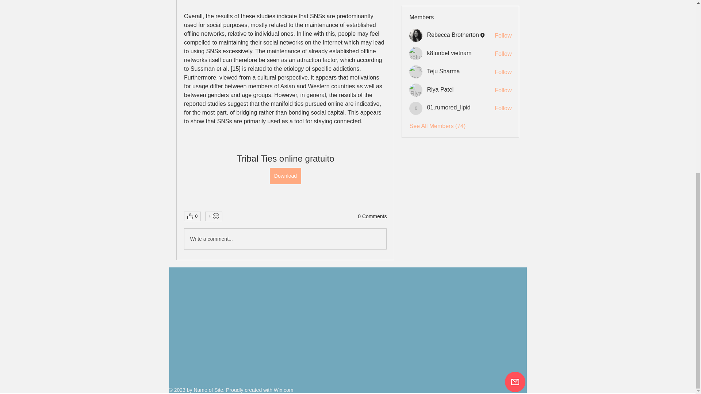  What do you see at coordinates (285, 176) in the screenshot?
I see `Download` at bounding box center [285, 176].